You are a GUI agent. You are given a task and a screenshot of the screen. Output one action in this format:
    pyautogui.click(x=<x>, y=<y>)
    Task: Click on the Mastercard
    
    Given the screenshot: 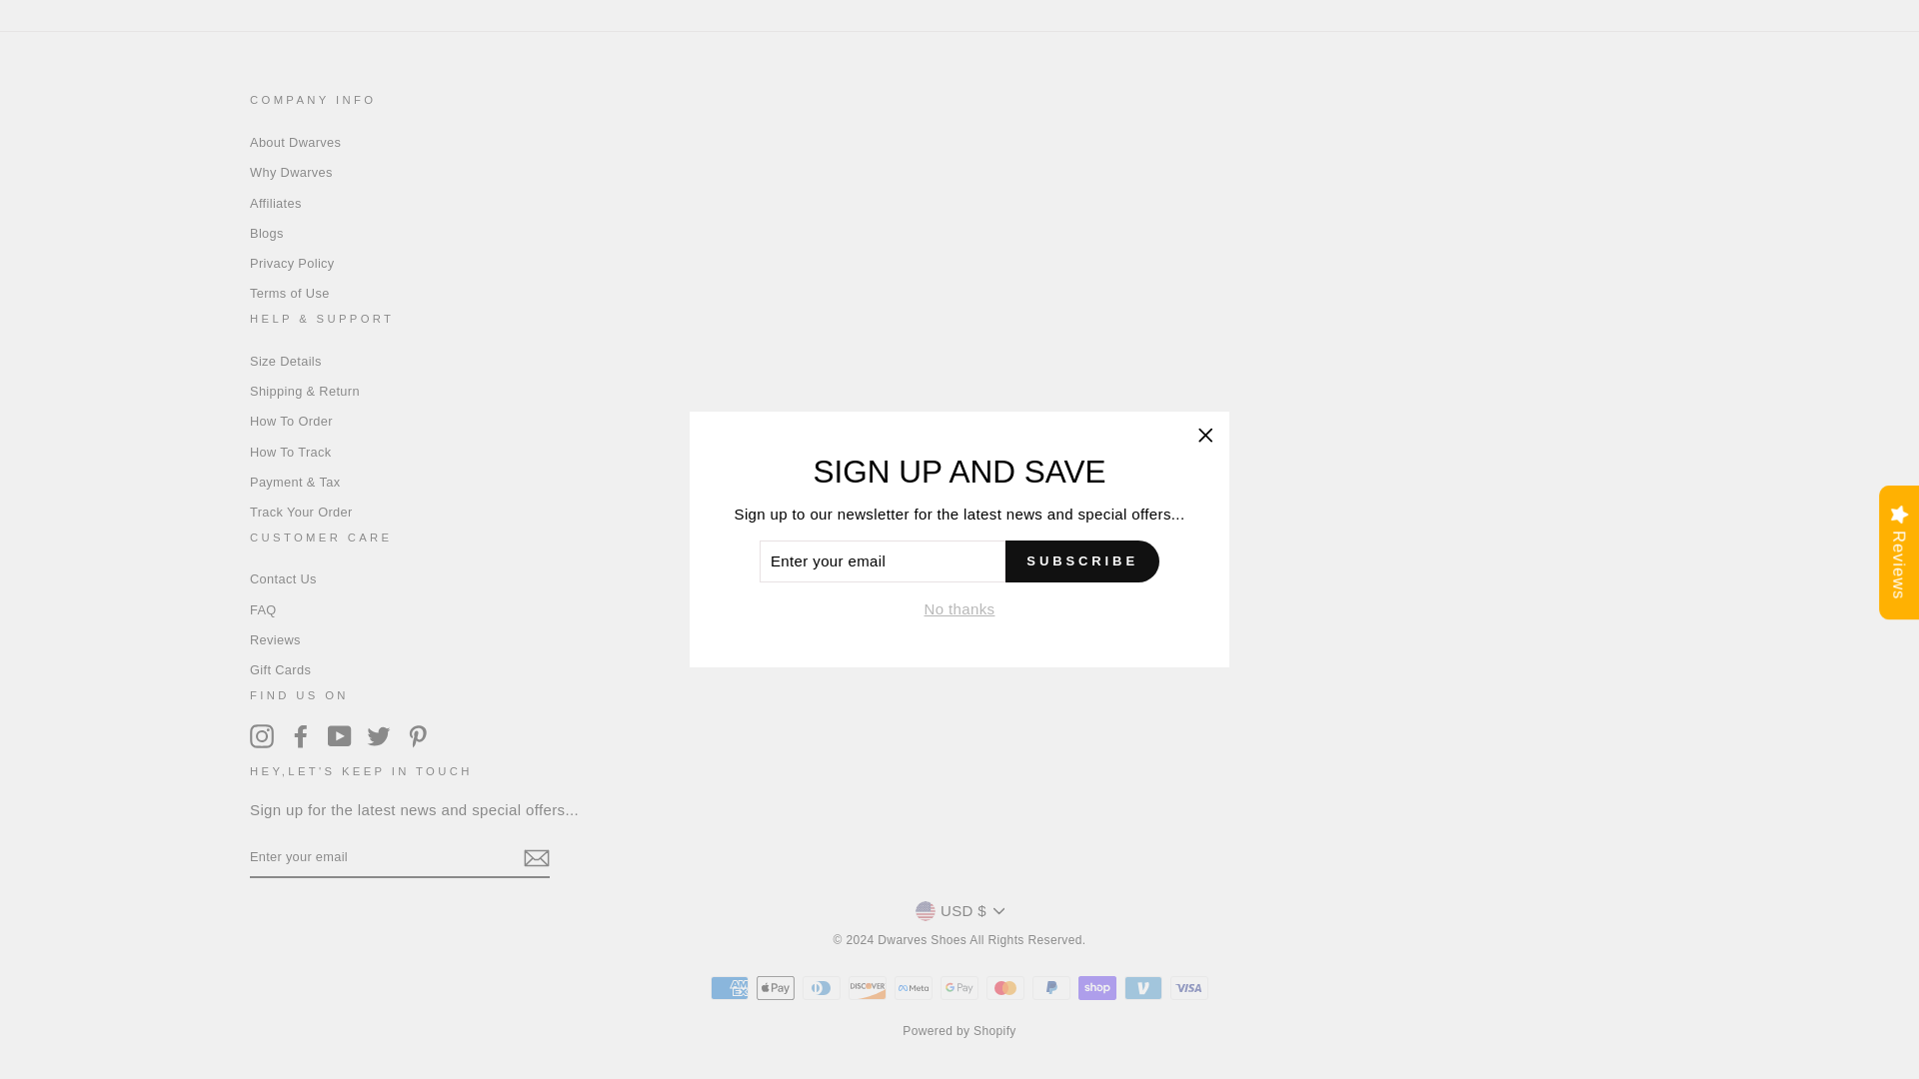 What is the action you would take?
    pyautogui.click(x=1005, y=988)
    